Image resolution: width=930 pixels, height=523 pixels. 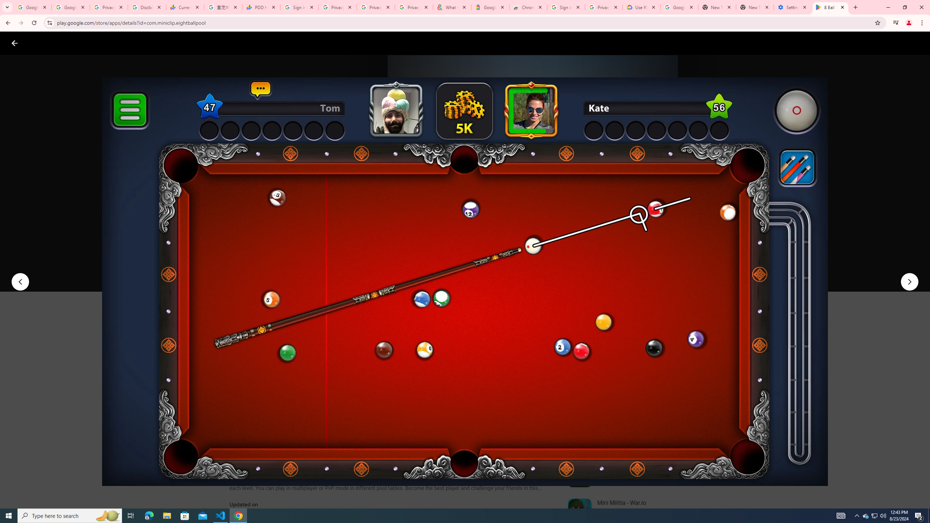 What do you see at coordinates (116, 43) in the screenshot?
I see `Apps` at bounding box center [116, 43].